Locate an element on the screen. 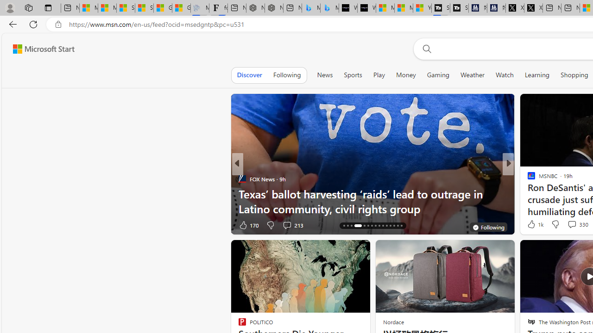 The height and width of the screenshot is (333, 593). Comments turned off for this story is located at coordinates (566, 225).